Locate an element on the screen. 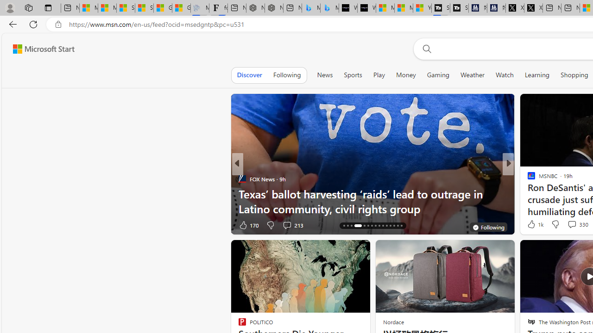 The height and width of the screenshot is (333, 593). Comments turned off for this story is located at coordinates (566, 225).